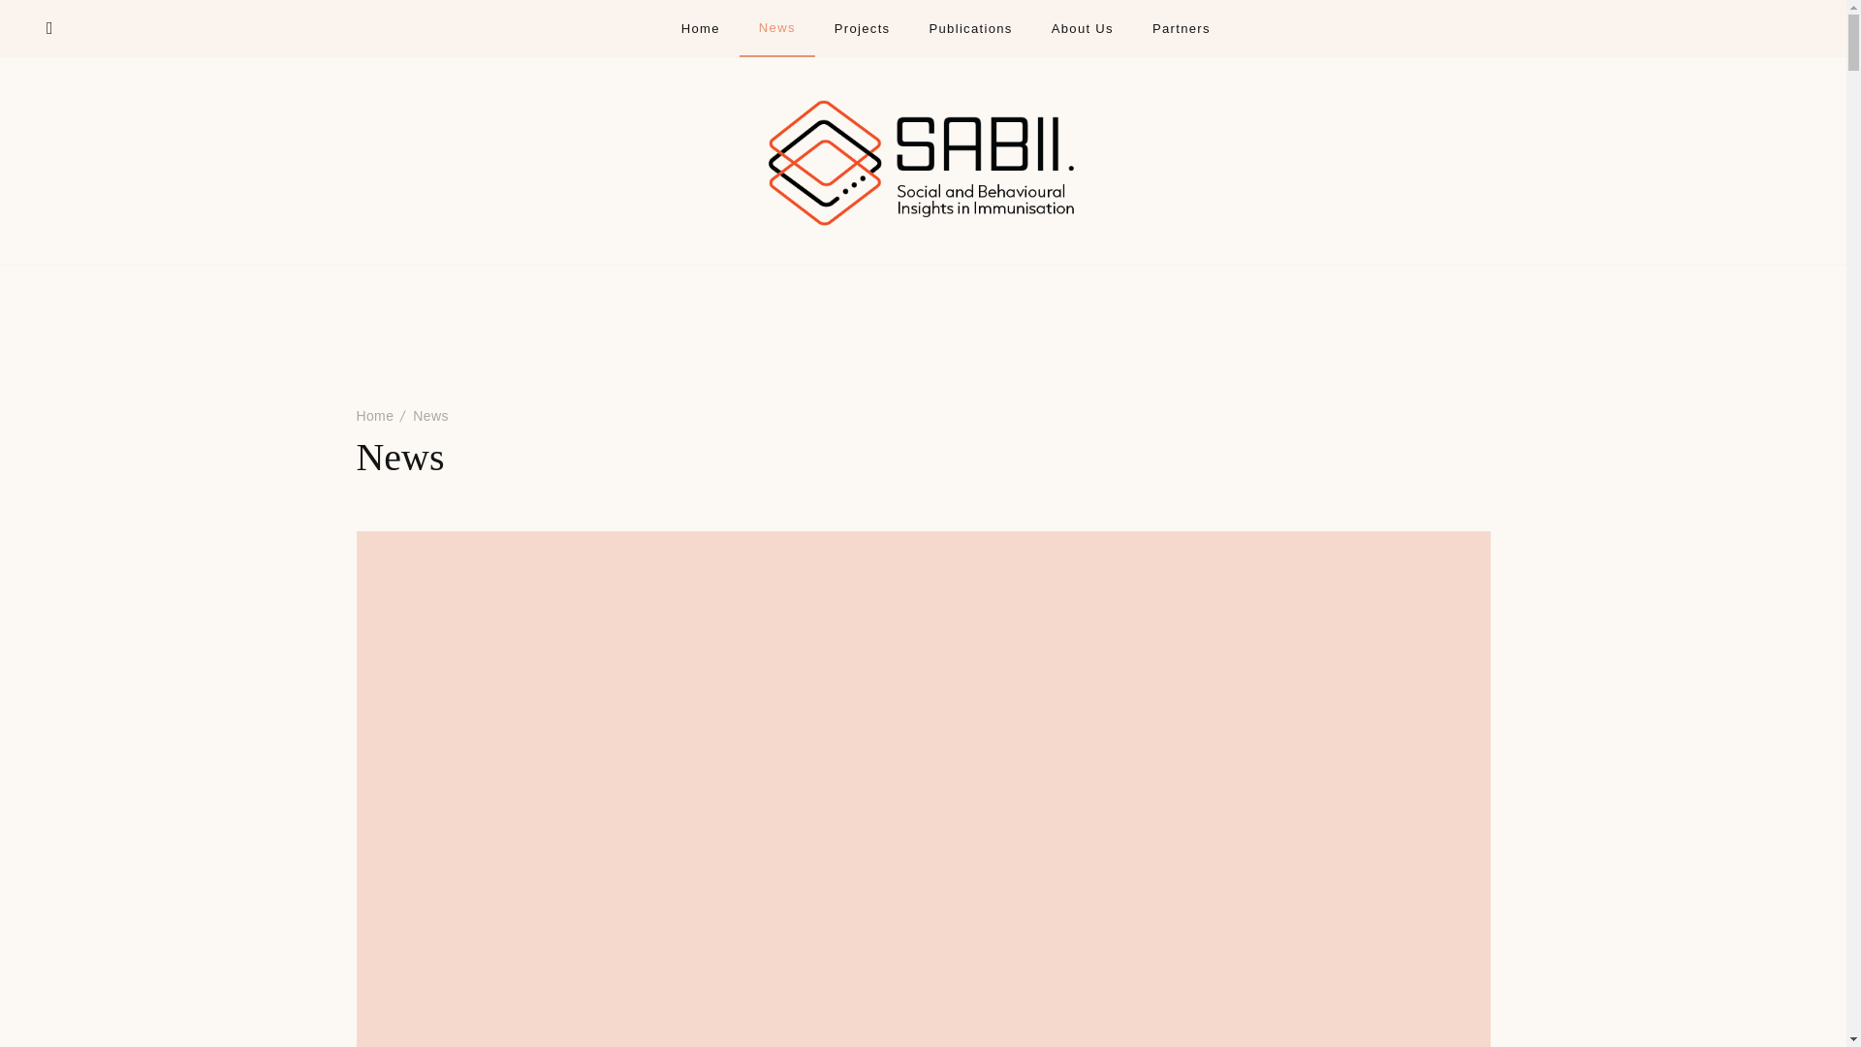  Describe the element at coordinates (430, 416) in the screenshot. I see `News` at that location.